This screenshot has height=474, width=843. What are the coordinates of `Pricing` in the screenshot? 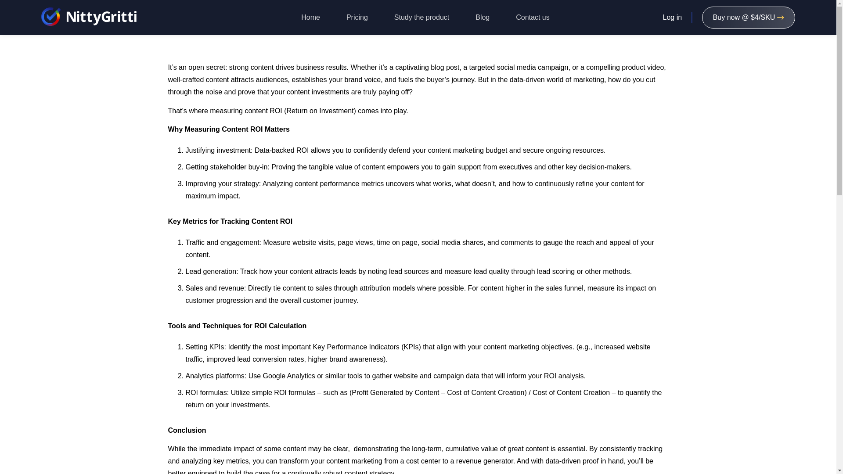 It's located at (749, 18).